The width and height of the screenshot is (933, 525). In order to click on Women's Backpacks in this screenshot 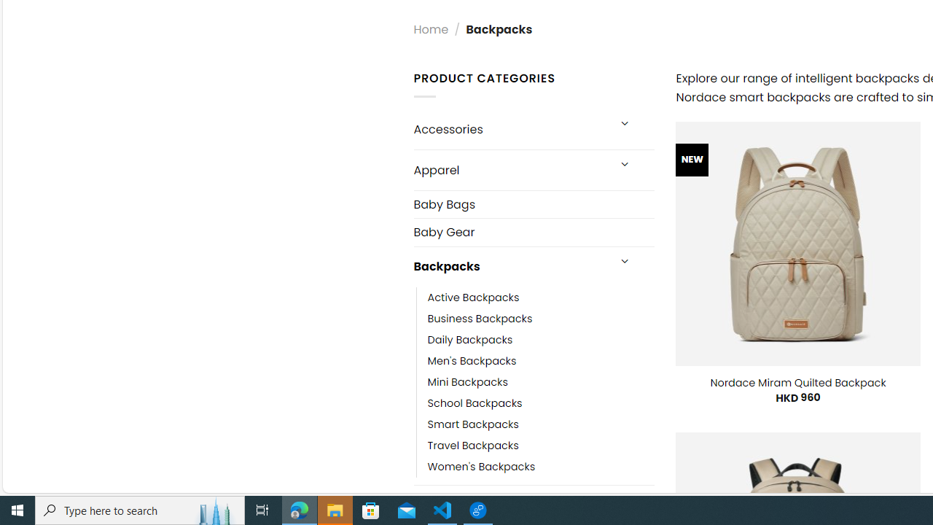, I will do `click(541, 467)`.